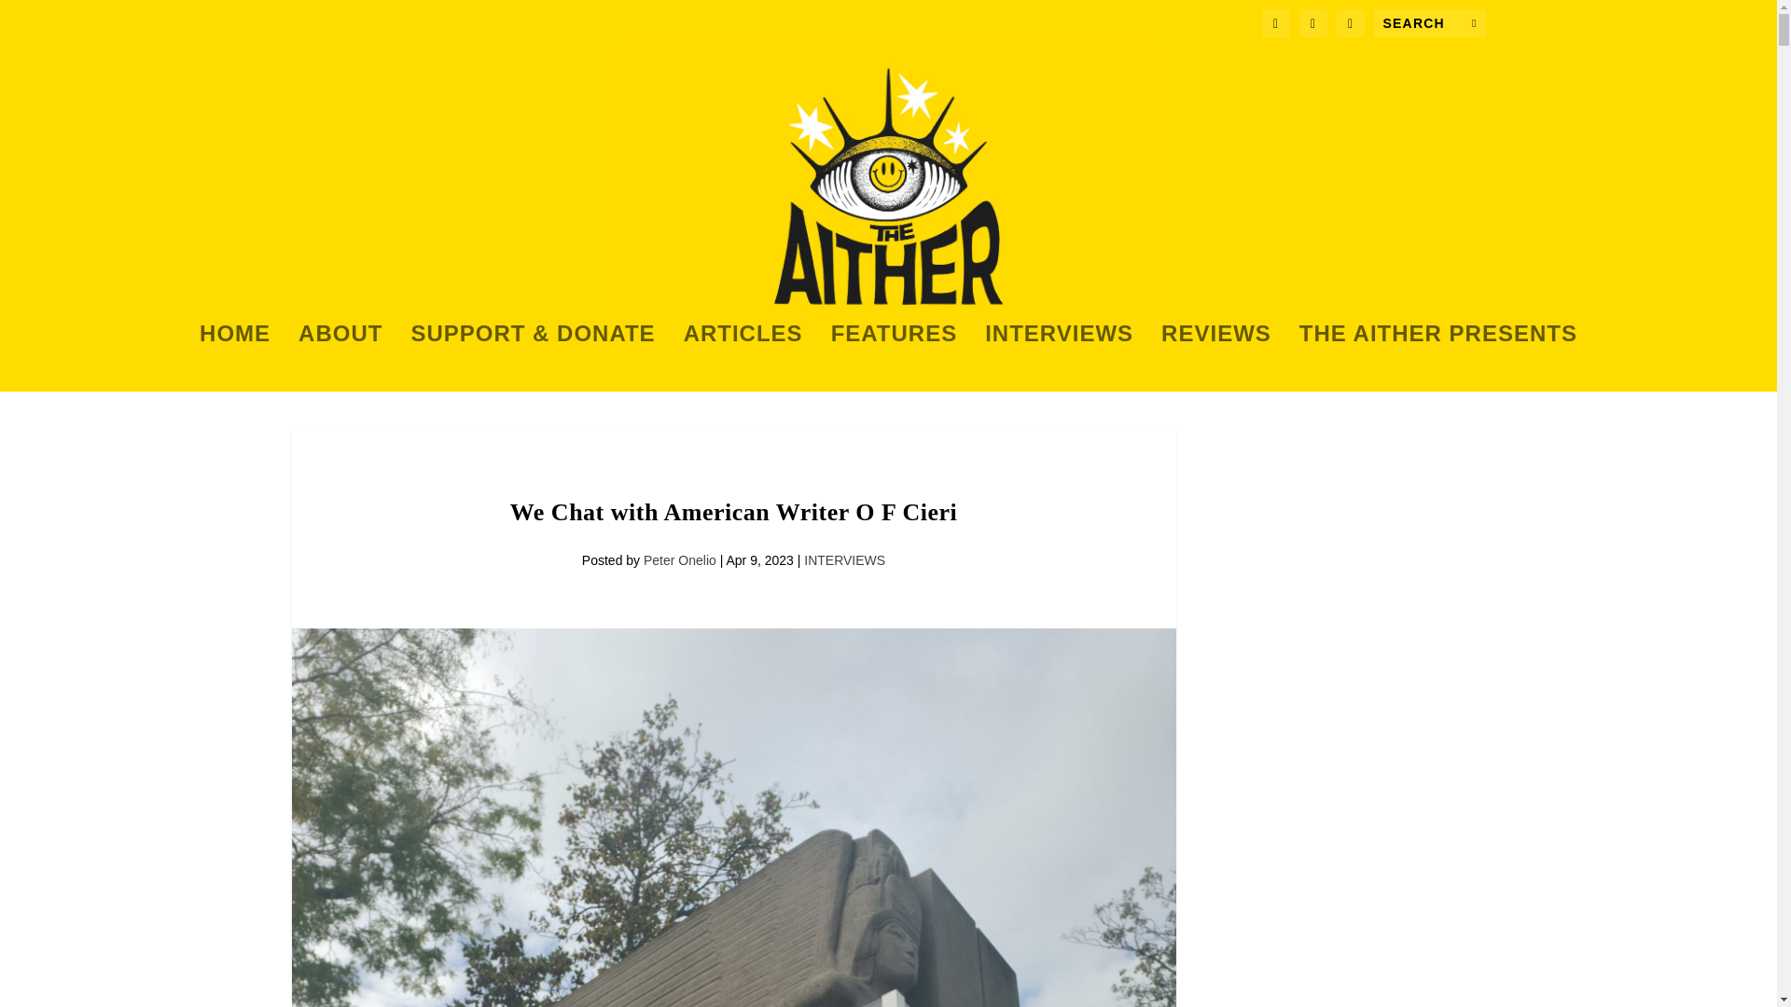 Image resolution: width=1791 pixels, height=1007 pixels. Describe the element at coordinates (1060, 358) in the screenshot. I see `INTERVIEWS` at that location.